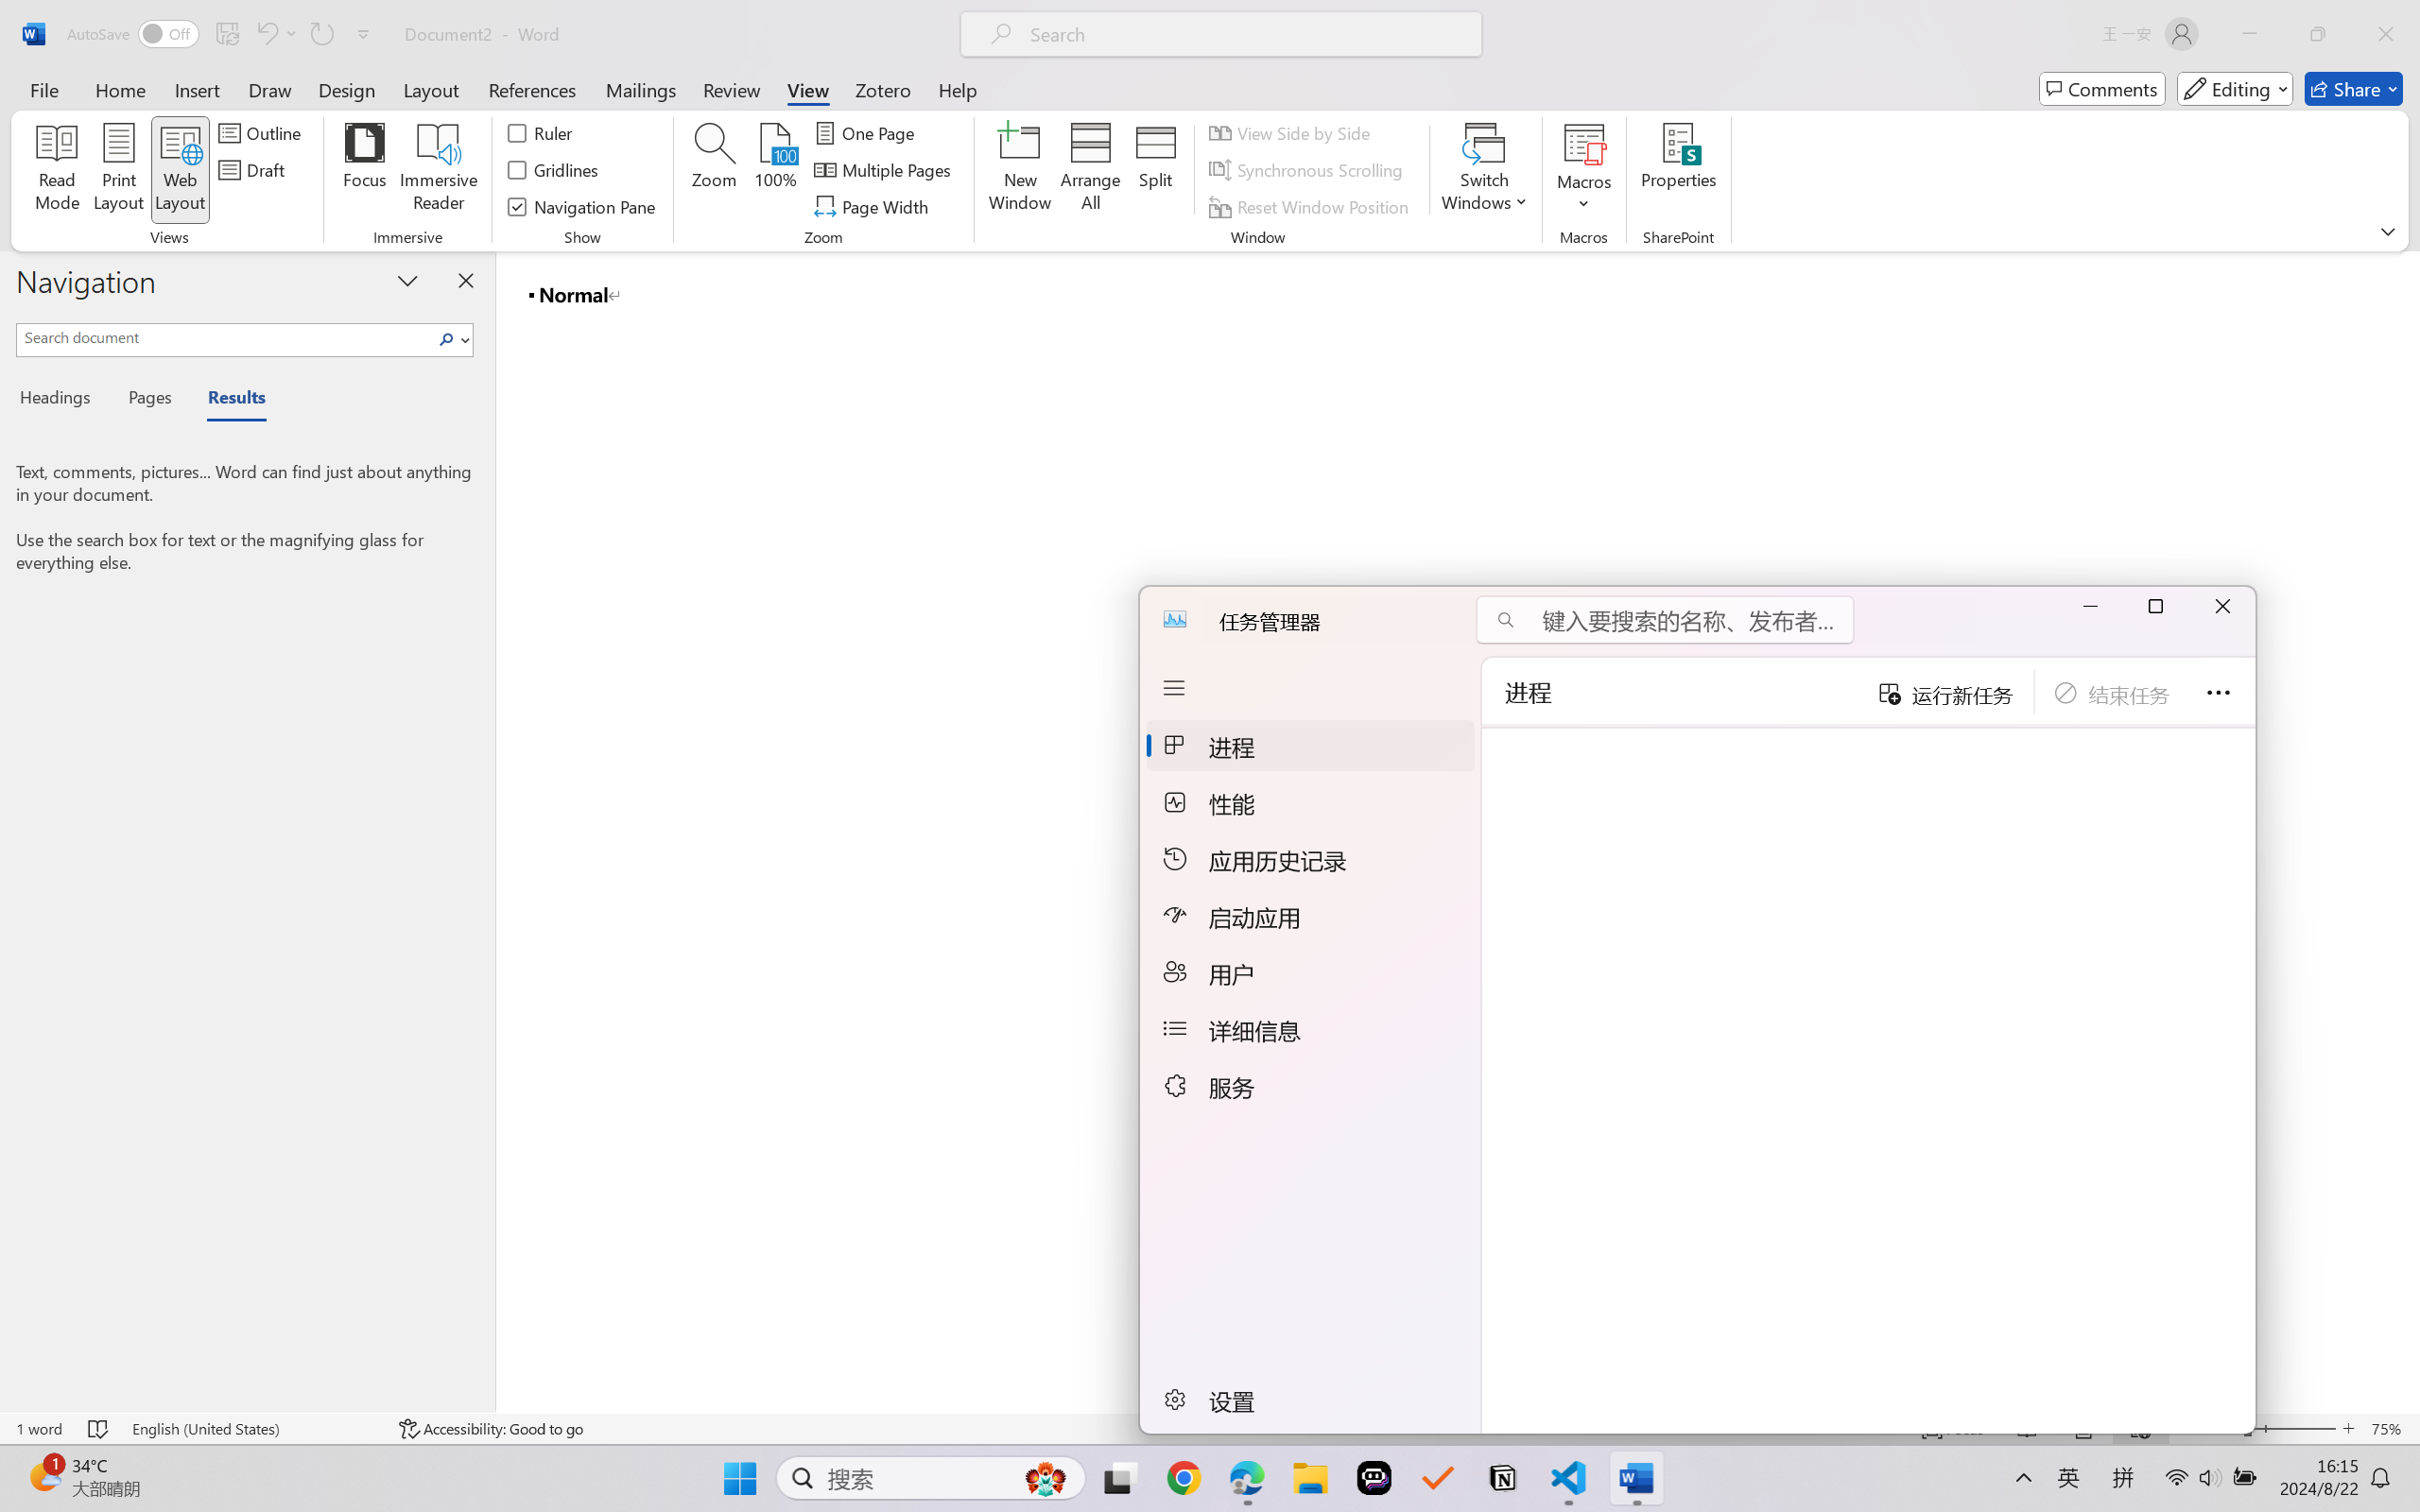 This screenshot has height=1512, width=2420. I want to click on Results, so click(227, 401).